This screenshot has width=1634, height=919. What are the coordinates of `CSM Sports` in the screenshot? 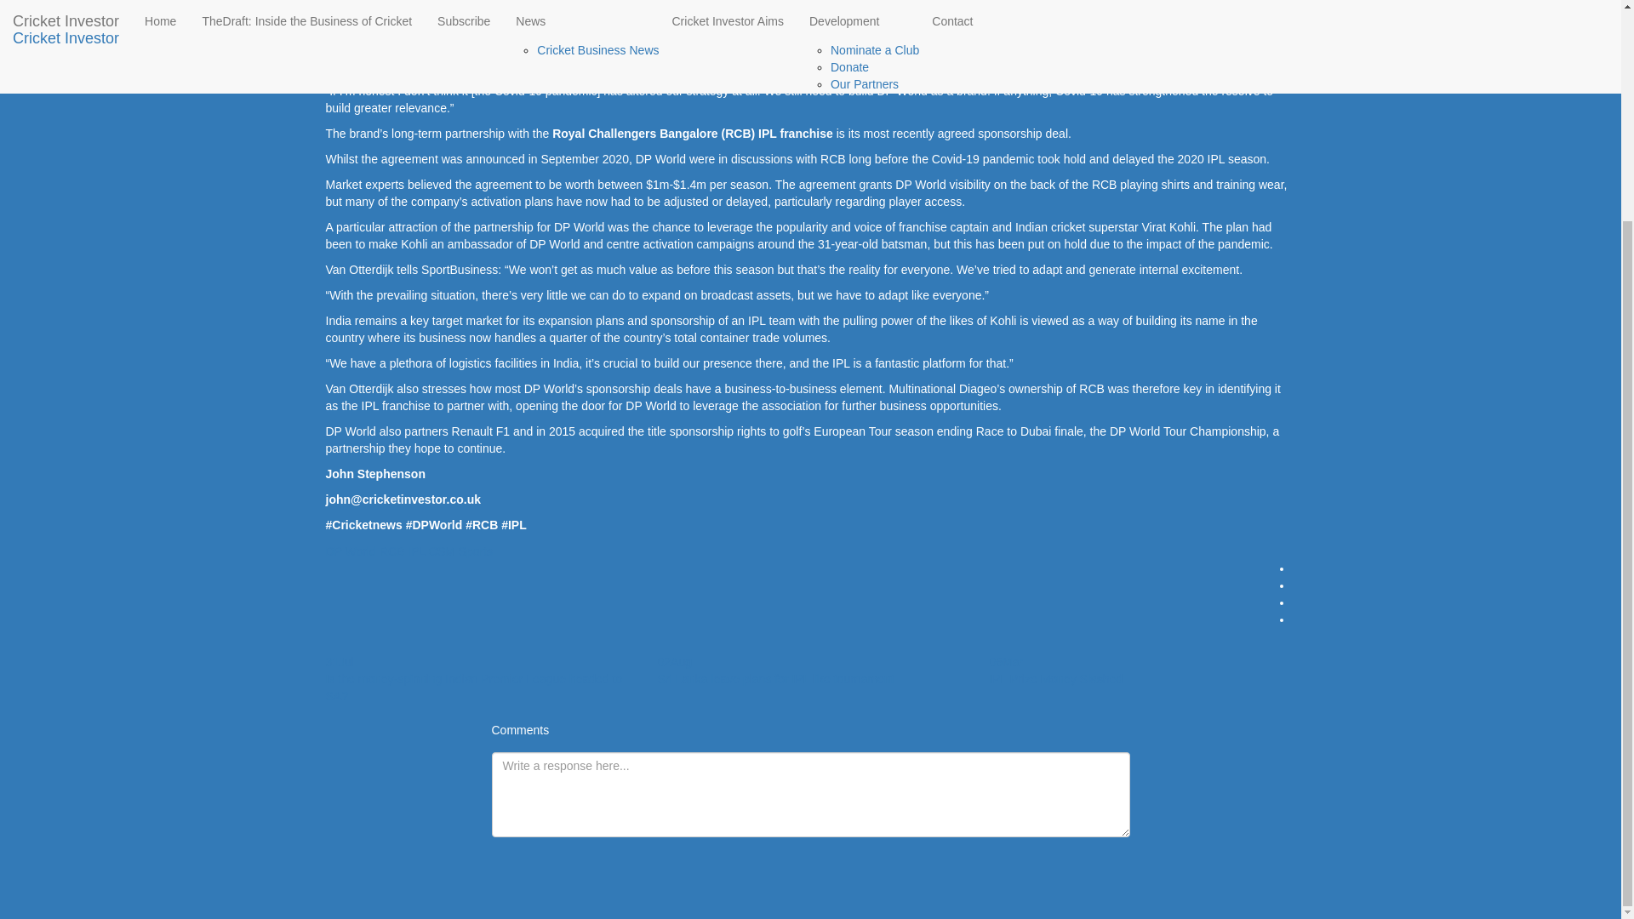 It's located at (460, 551).